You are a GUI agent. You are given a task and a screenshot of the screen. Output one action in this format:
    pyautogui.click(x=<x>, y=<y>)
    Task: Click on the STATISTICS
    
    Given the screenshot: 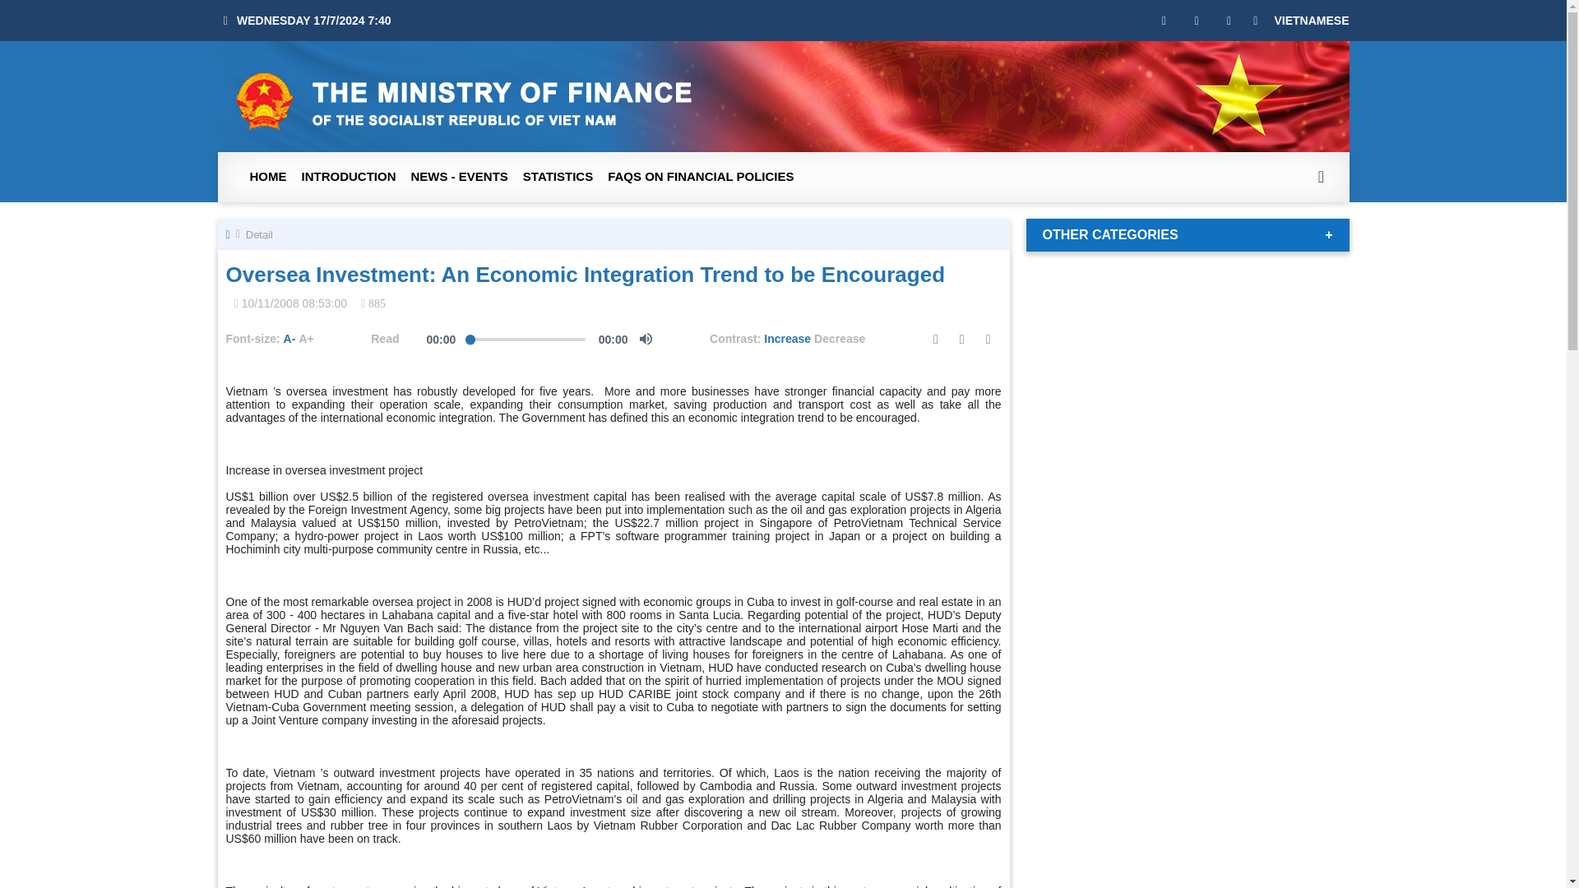 What is the action you would take?
    pyautogui.click(x=558, y=177)
    